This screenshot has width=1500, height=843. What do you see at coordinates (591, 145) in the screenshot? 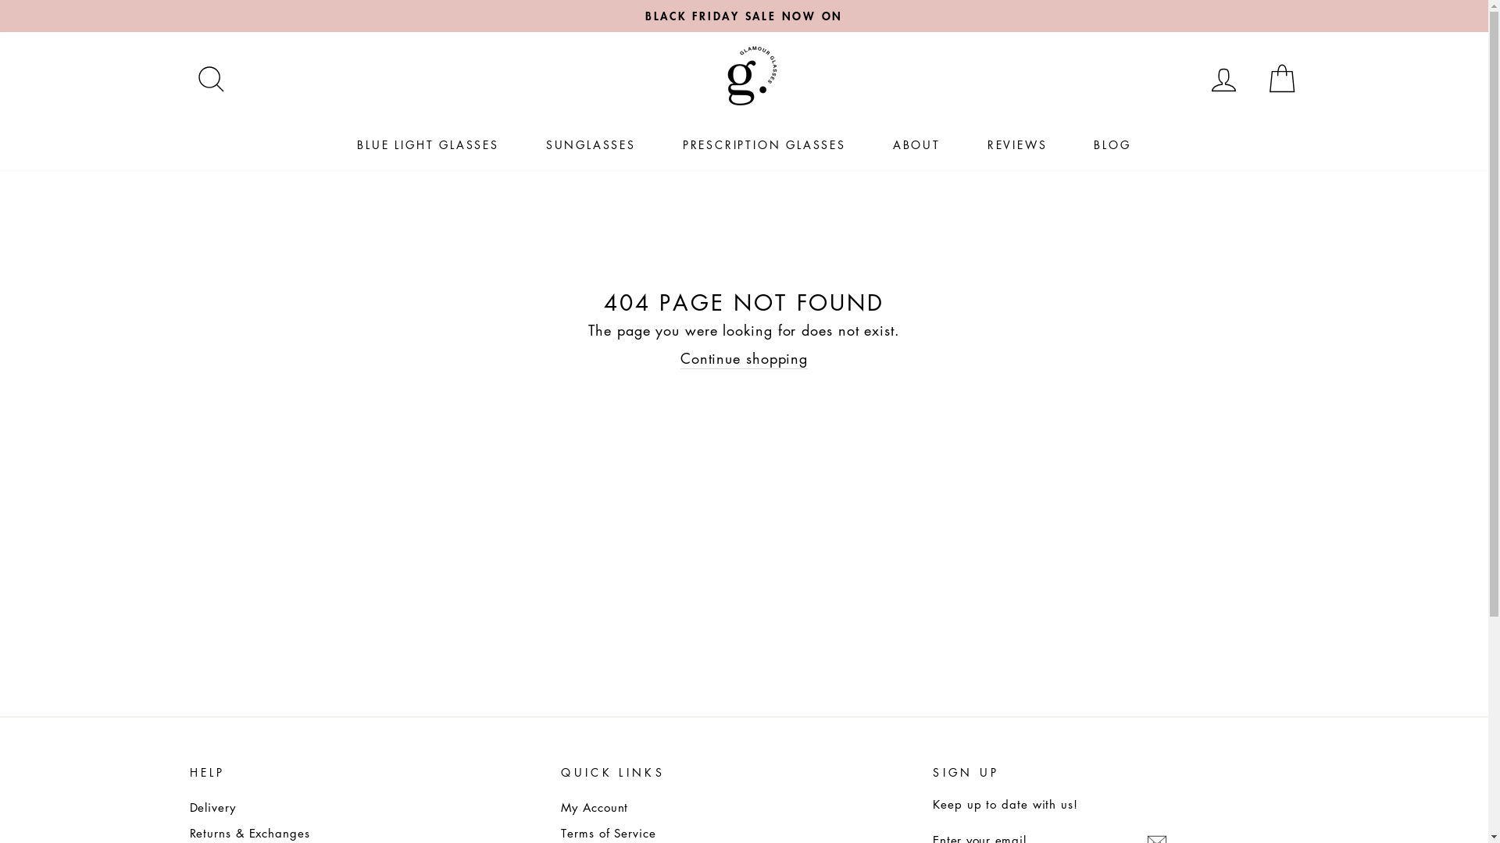
I see `SUNGLASSES` at bounding box center [591, 145].